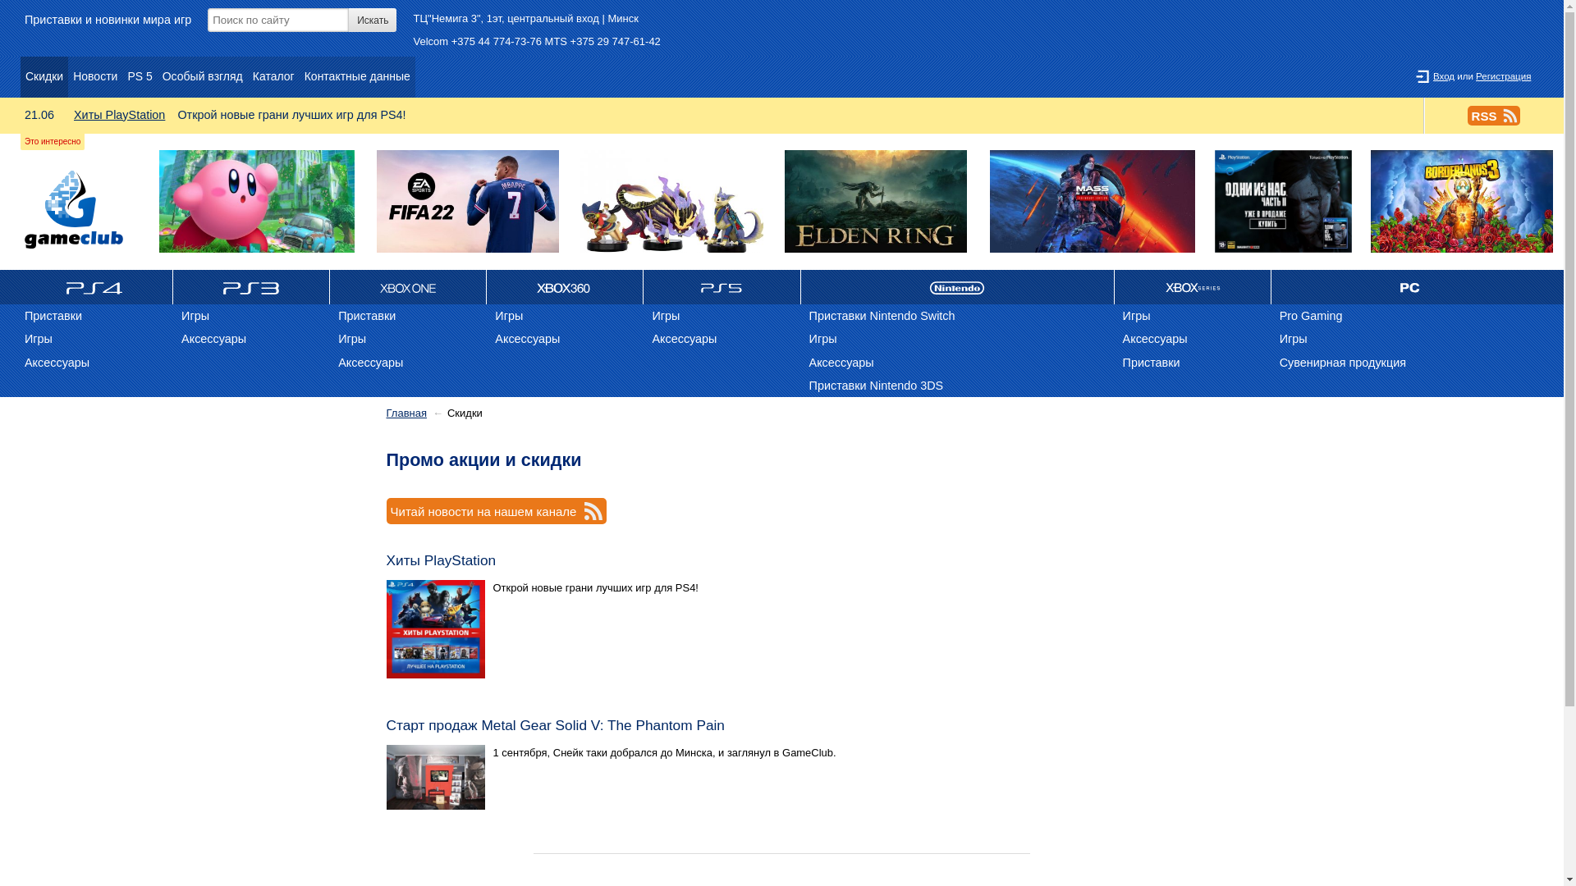  What do you see at coordinates (876, 202) in the screenshot?
I see `Elden ring` at bounding box center [876, 202].